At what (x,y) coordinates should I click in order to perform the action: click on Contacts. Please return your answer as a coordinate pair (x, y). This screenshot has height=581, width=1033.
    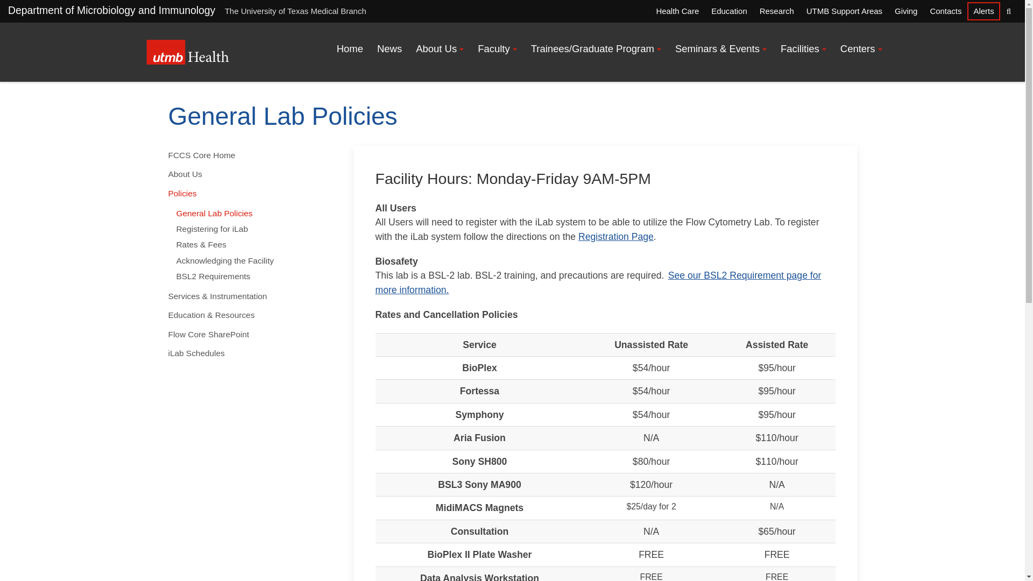
    Looking at the image, I should click on (945, 11).